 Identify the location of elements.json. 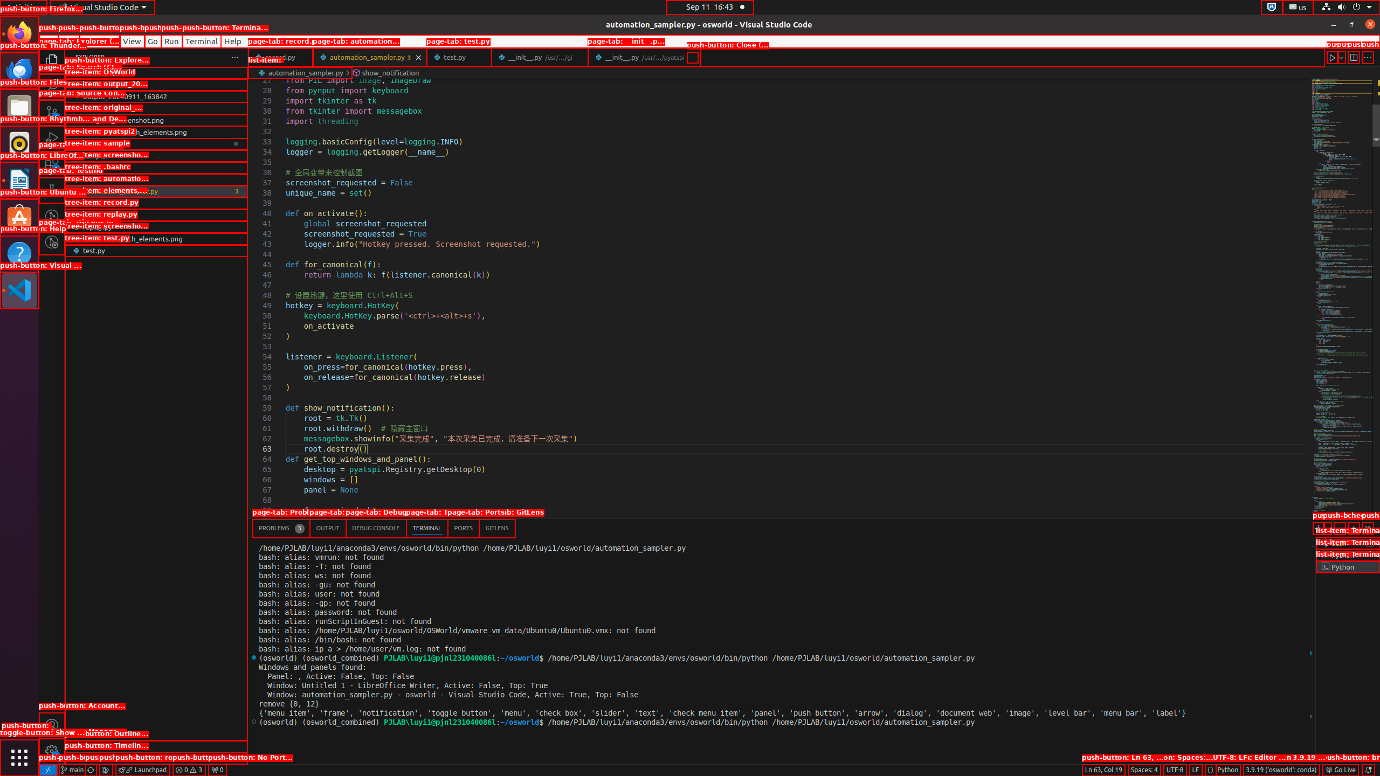
(156, 203).